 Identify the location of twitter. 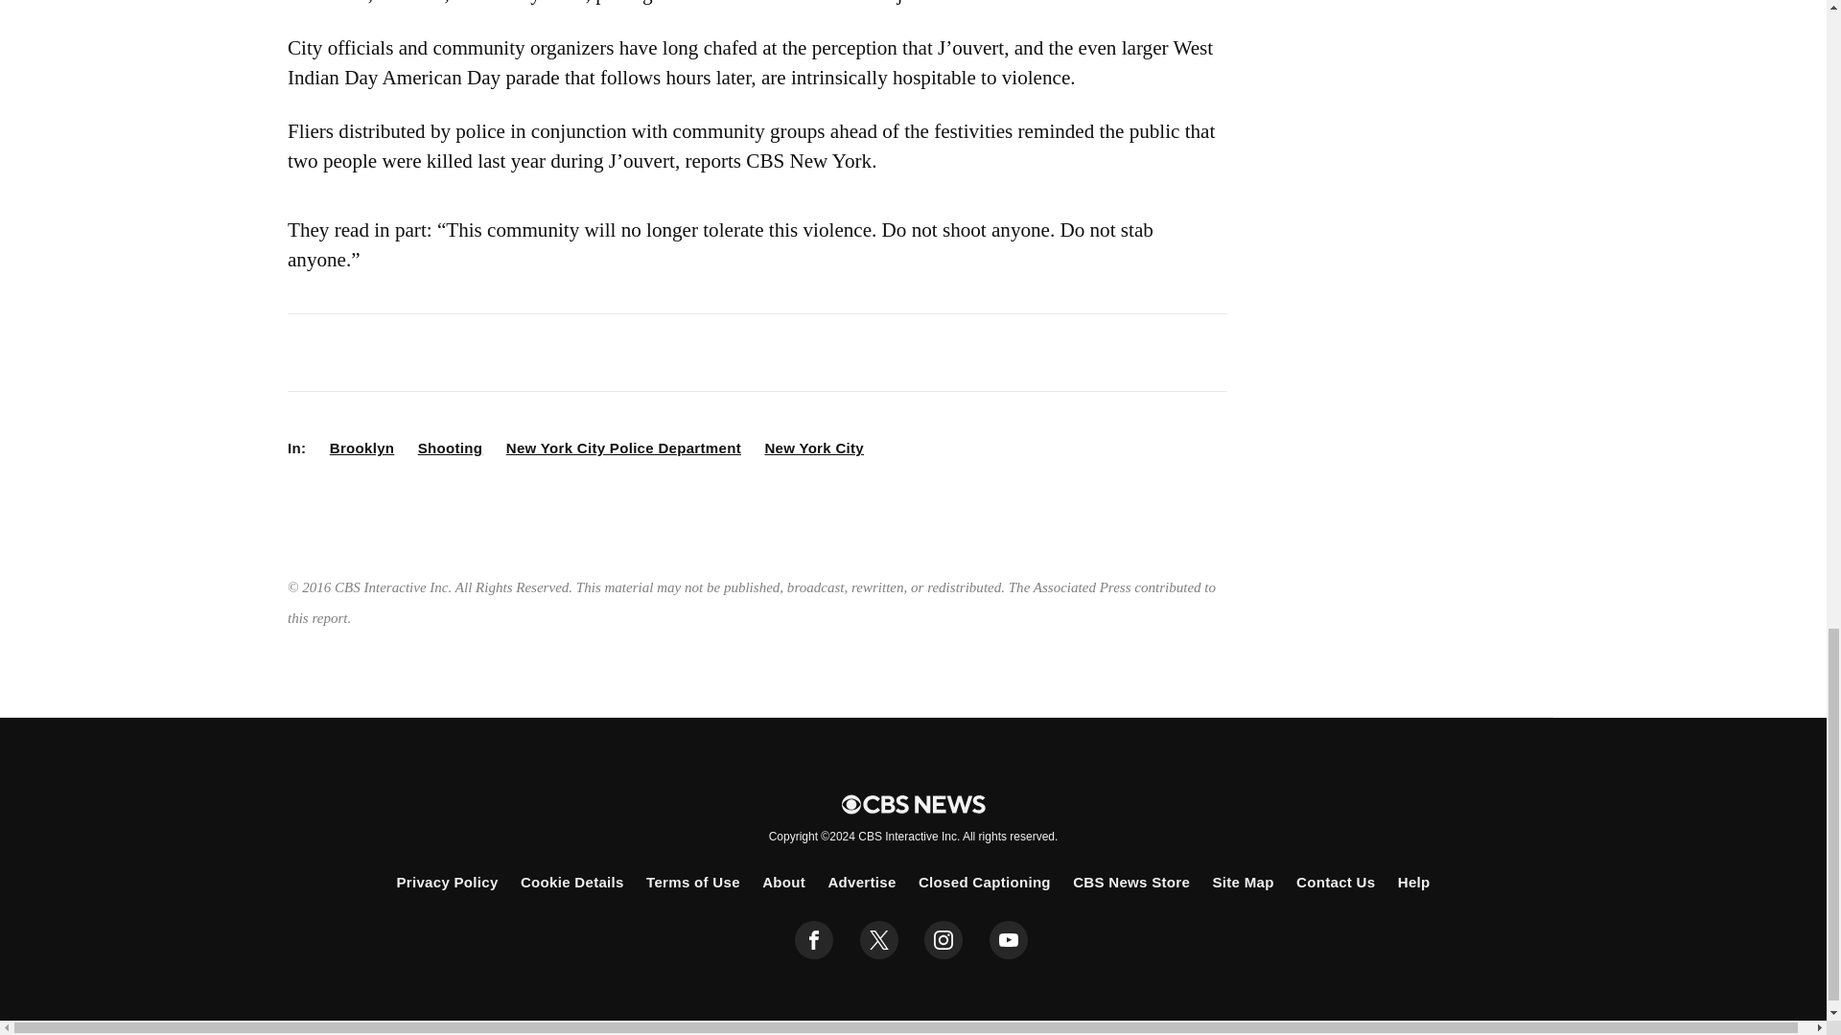
(878, 940).